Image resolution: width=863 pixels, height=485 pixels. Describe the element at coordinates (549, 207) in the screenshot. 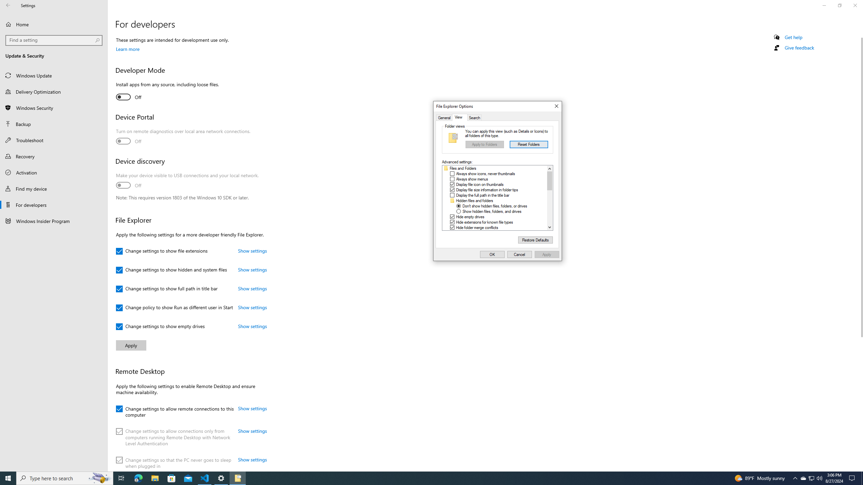

I see `Page down` at that location.